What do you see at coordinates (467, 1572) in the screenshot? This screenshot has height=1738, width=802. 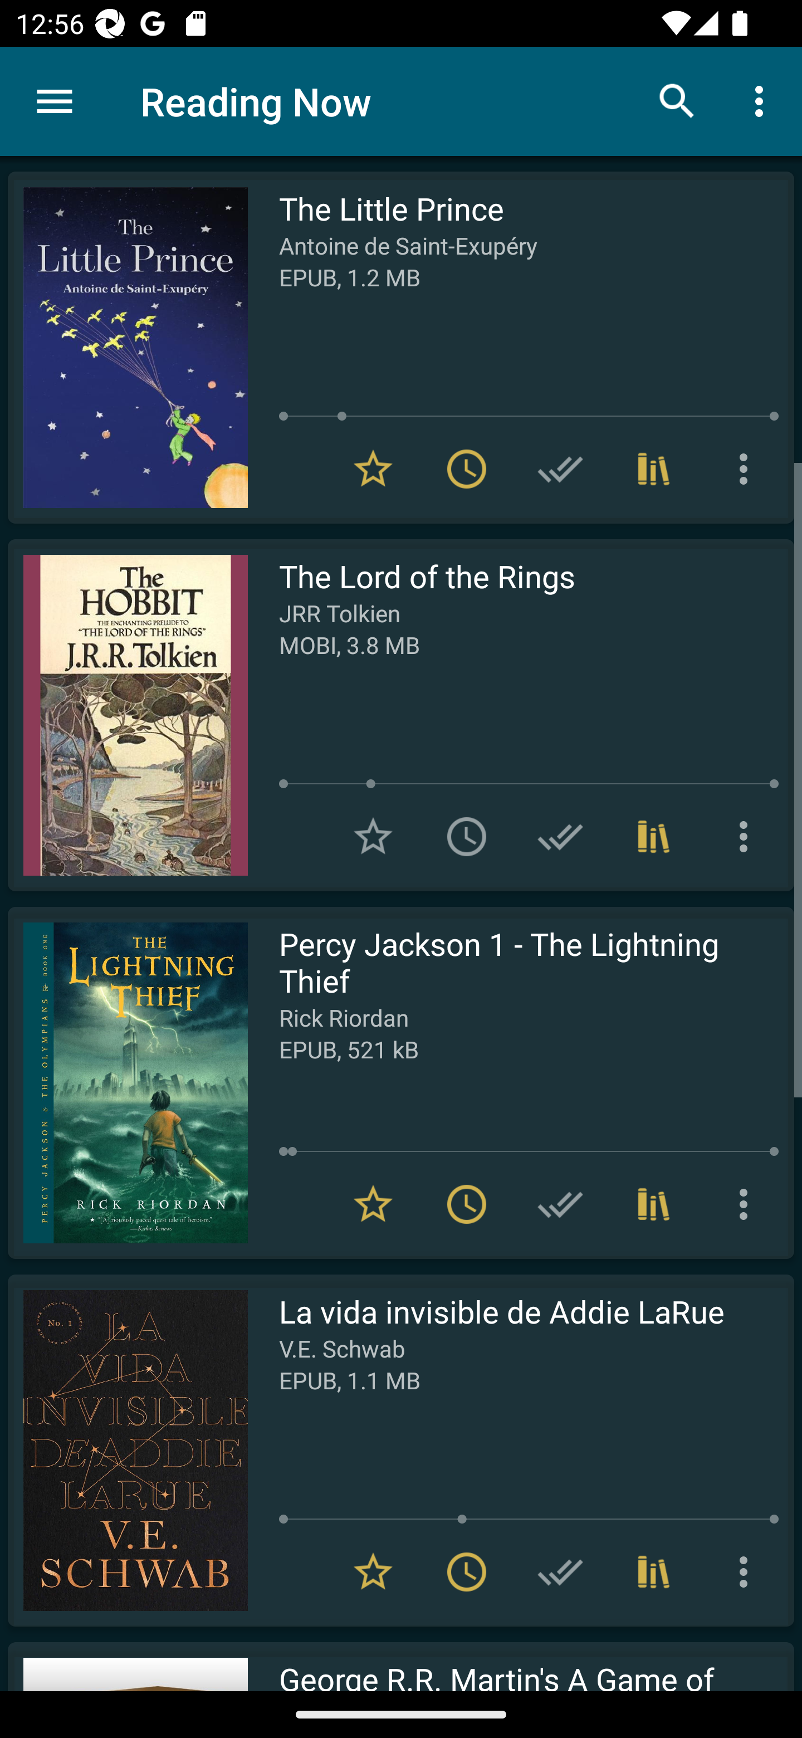 I see `Remove from To read` at bounding box center [467, 1572].